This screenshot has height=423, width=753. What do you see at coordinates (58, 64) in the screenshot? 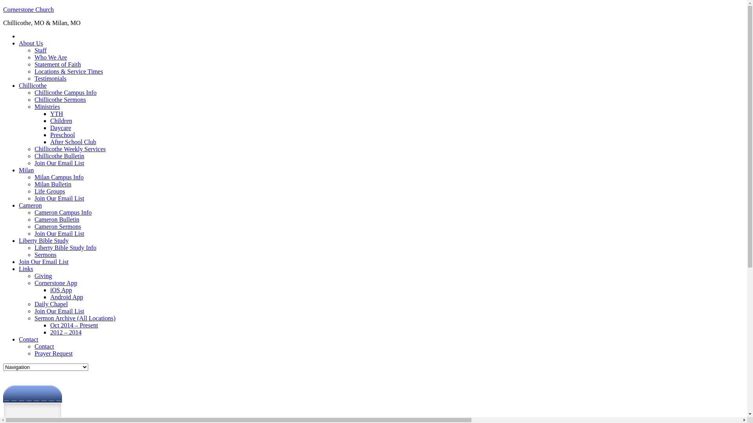
I see `Statement of Faith` at bounding box center [58, 64].